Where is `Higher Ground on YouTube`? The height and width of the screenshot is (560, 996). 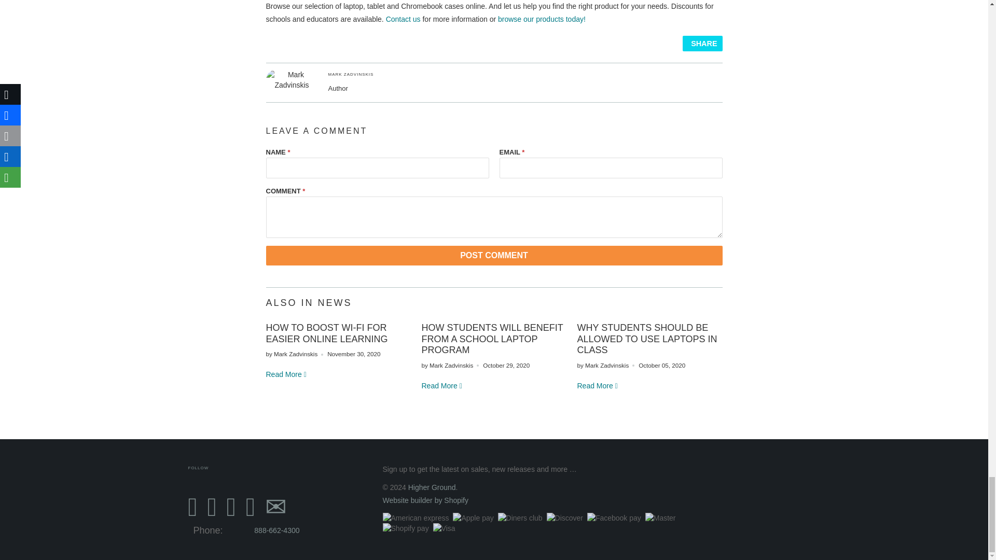
Higher Ground on YouTube is located at coordinates (231, 507).